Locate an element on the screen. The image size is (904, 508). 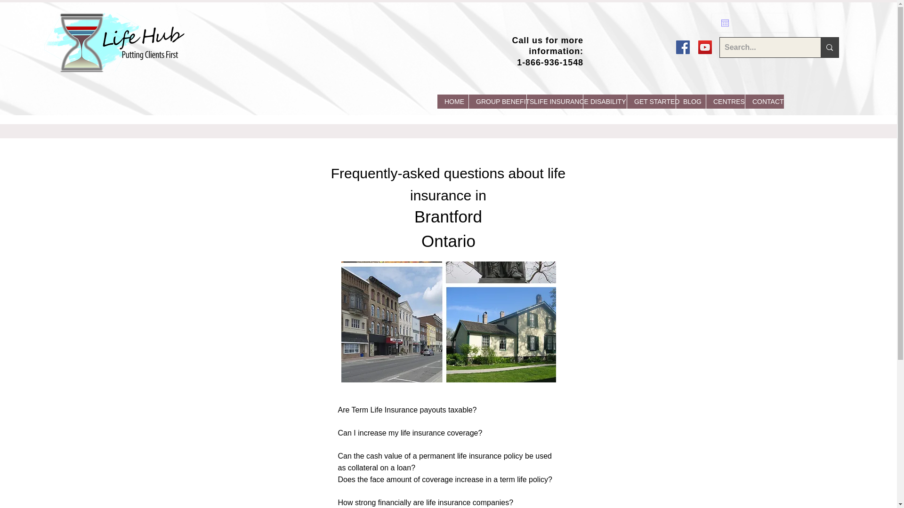
HOME is located at coordinates (453, 102).